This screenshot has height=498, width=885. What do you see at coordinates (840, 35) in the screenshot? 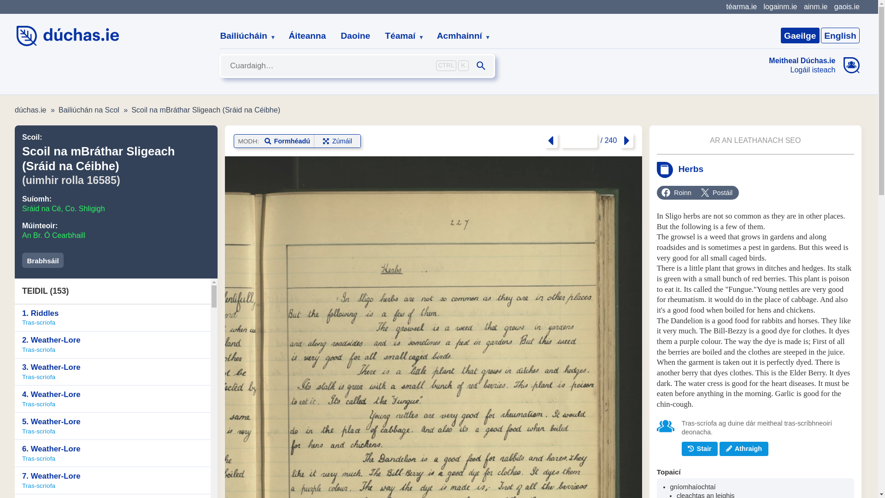
I see `English` at bounding box center [840, 35].